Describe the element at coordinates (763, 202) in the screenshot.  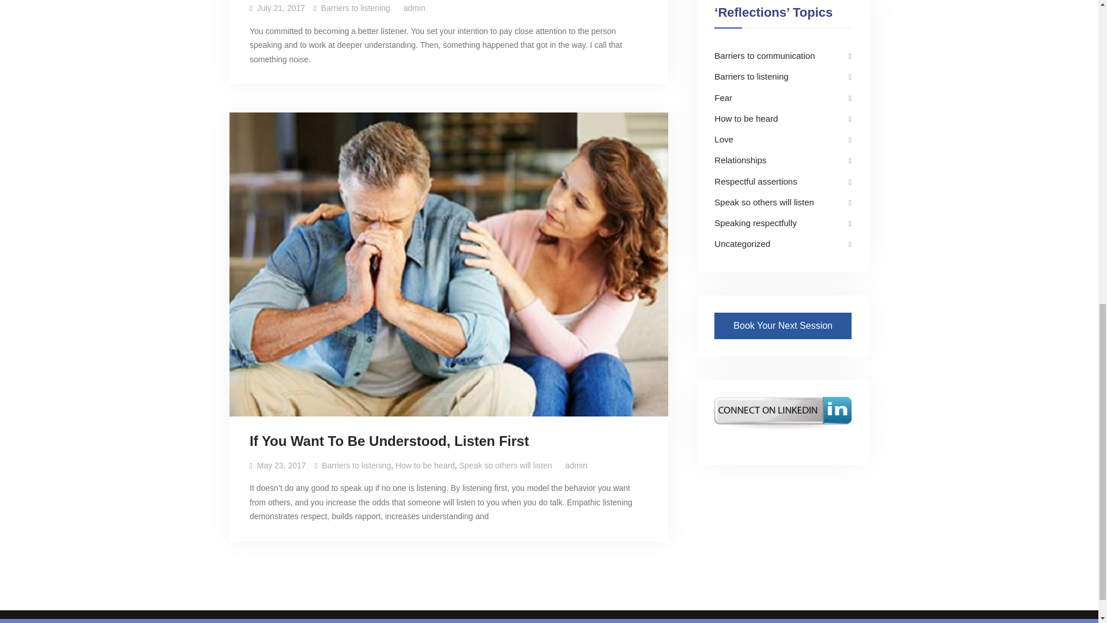
I see `Speak so others will listen` at that location.